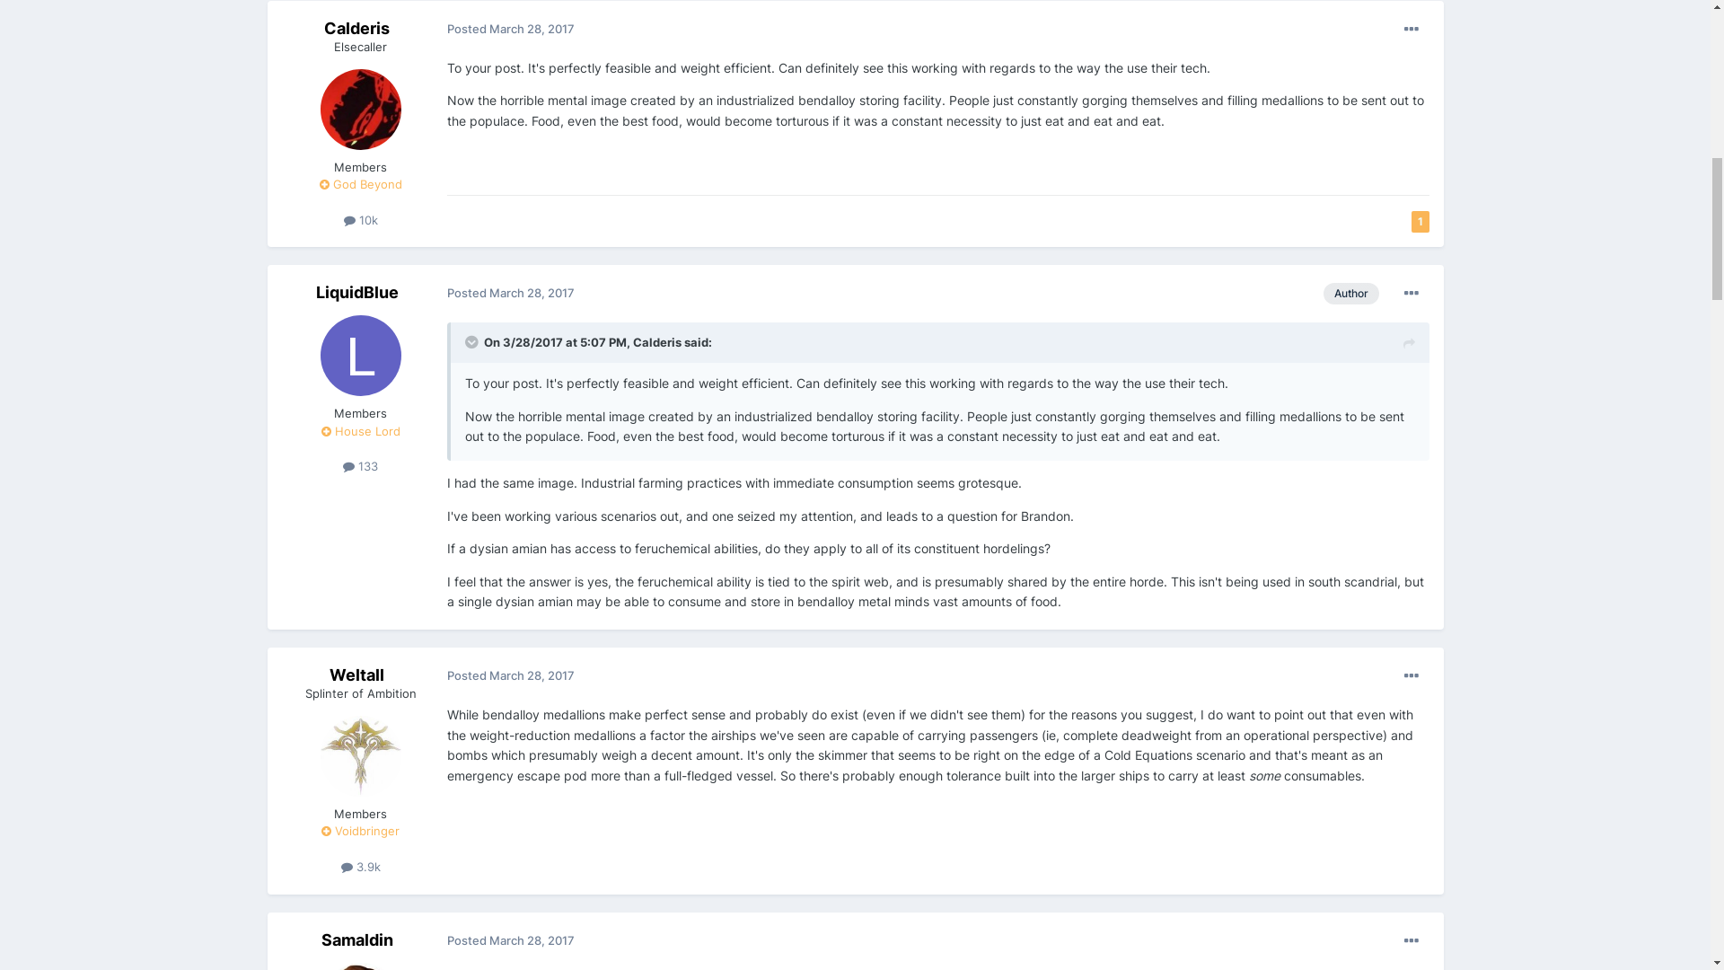 This screenshot has height=970, width=1724. I want to click on Gallery, so click(607, 278).